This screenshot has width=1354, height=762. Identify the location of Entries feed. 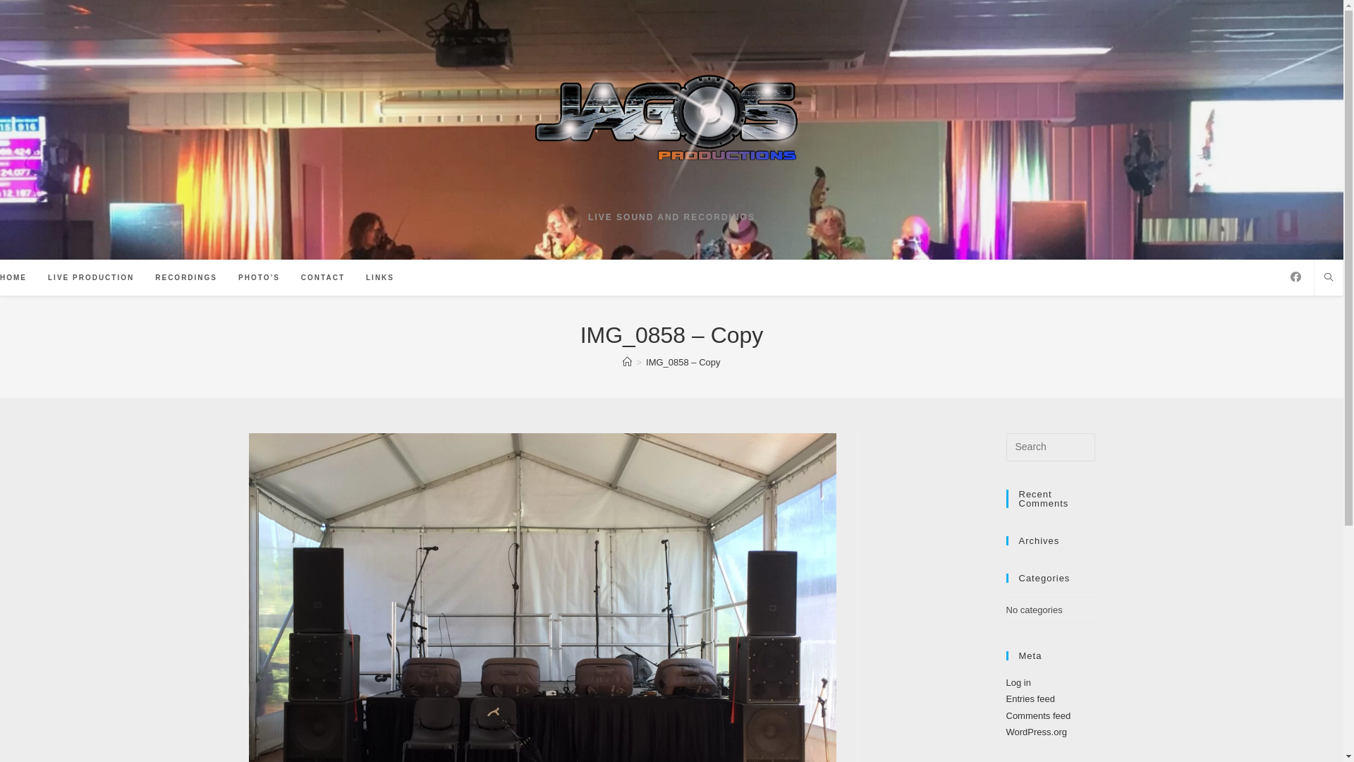
(1030, 698).